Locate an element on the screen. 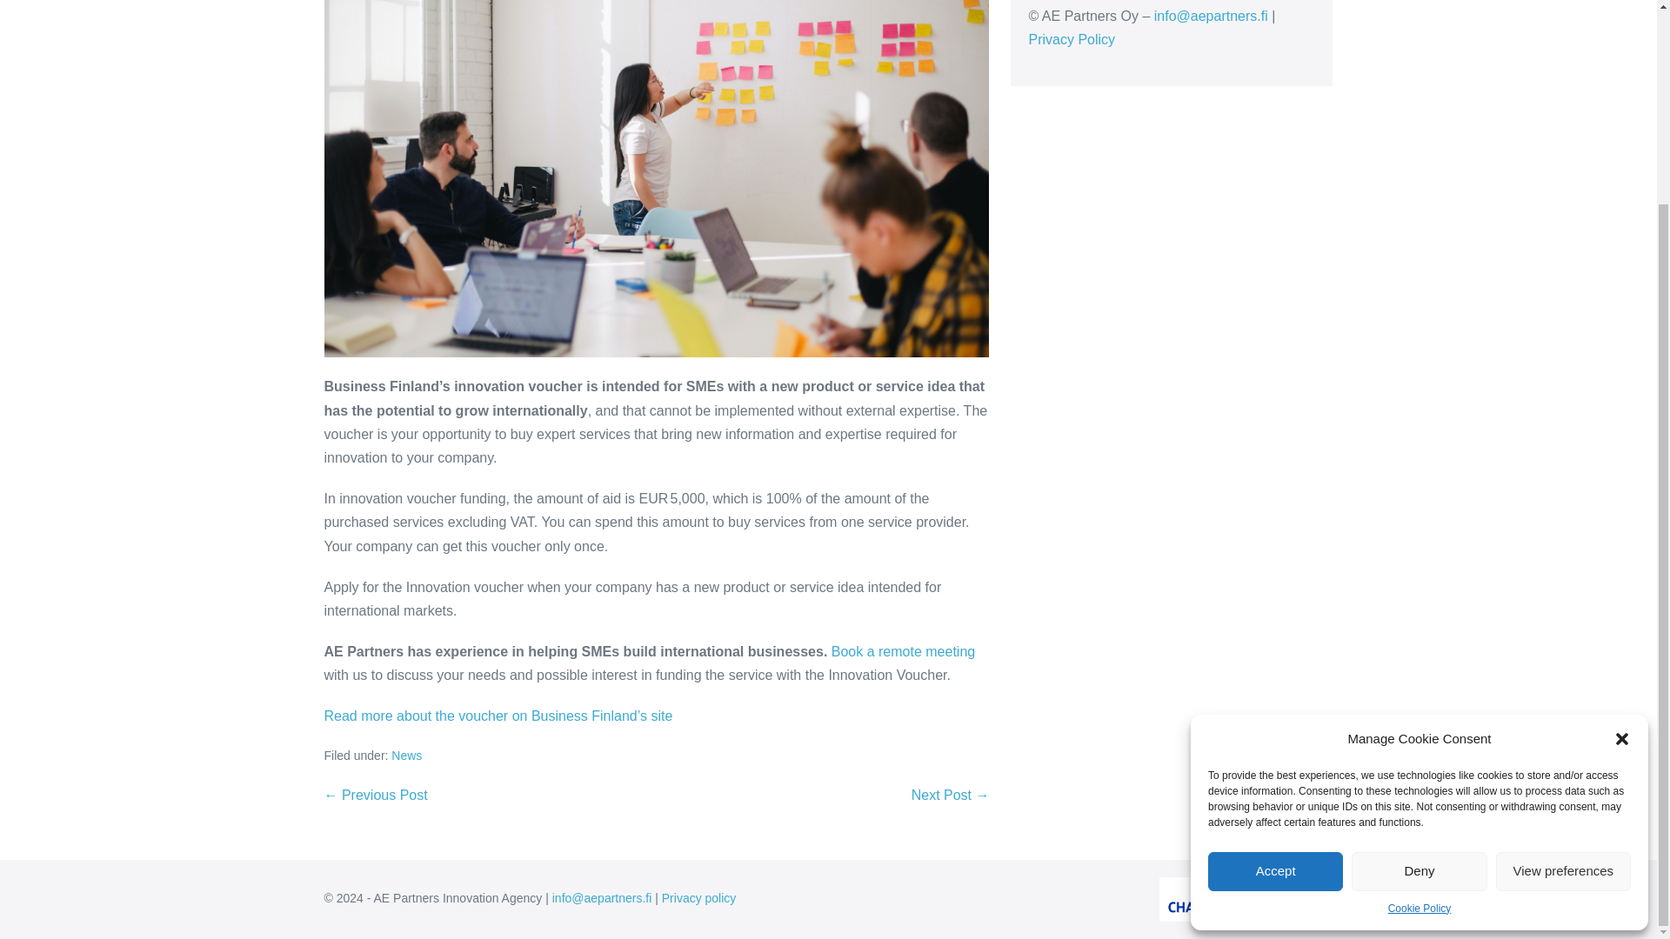  News is located at coordinates (406, 755).